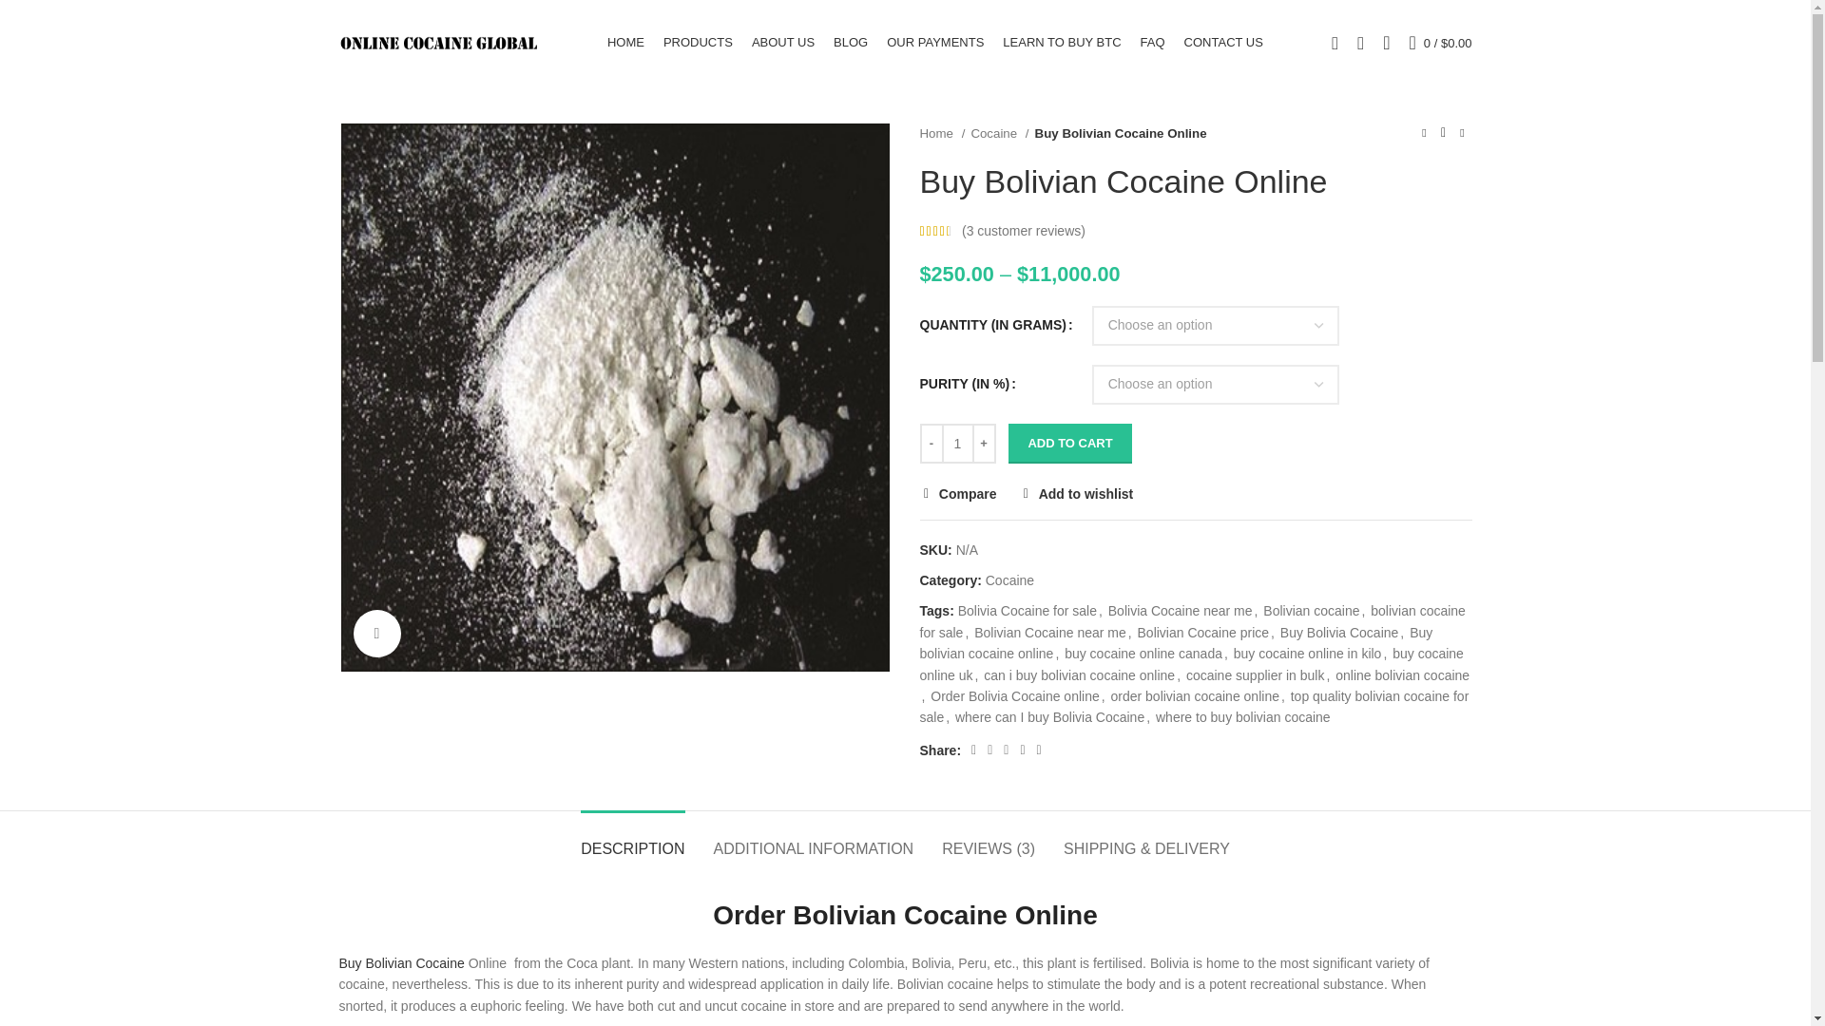 This screenshot has width=1825, height=1026. I want to click on bolivian cocaine for sale, so click(1192, 621).